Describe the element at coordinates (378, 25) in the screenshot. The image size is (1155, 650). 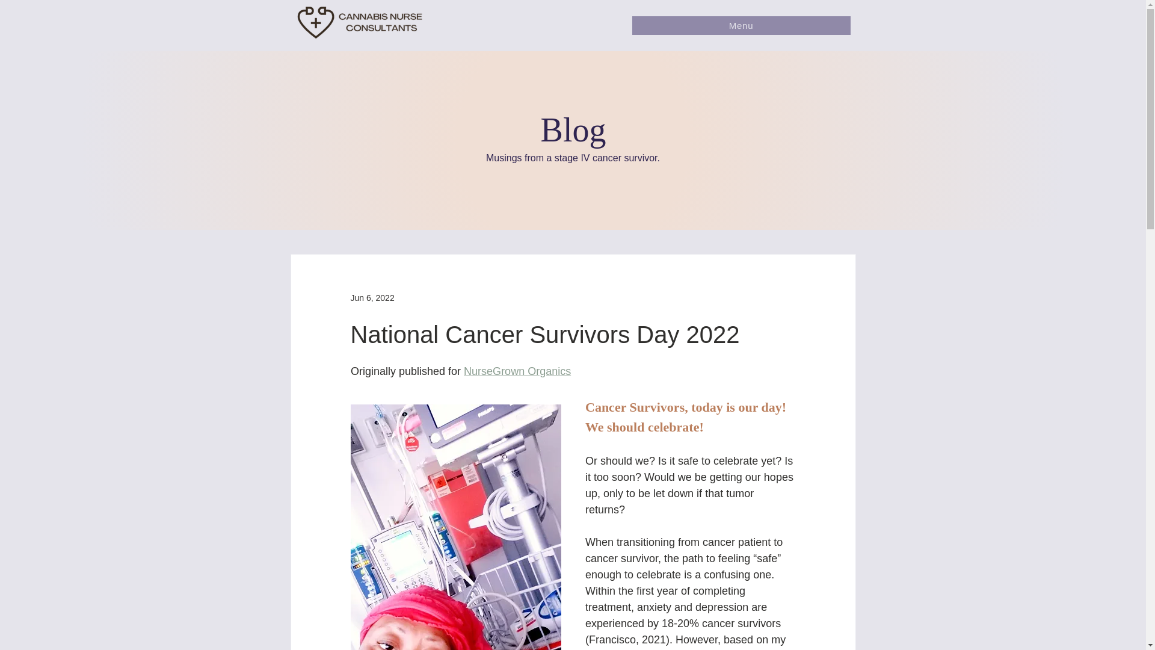
I see `MIDTONE LOGO.png` at that location.